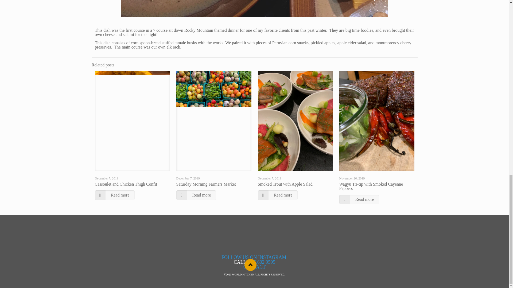 The image size is (513, 288). Describe the element at coordinates (359, 199) in the screenshot. I see `Read more` at that location.